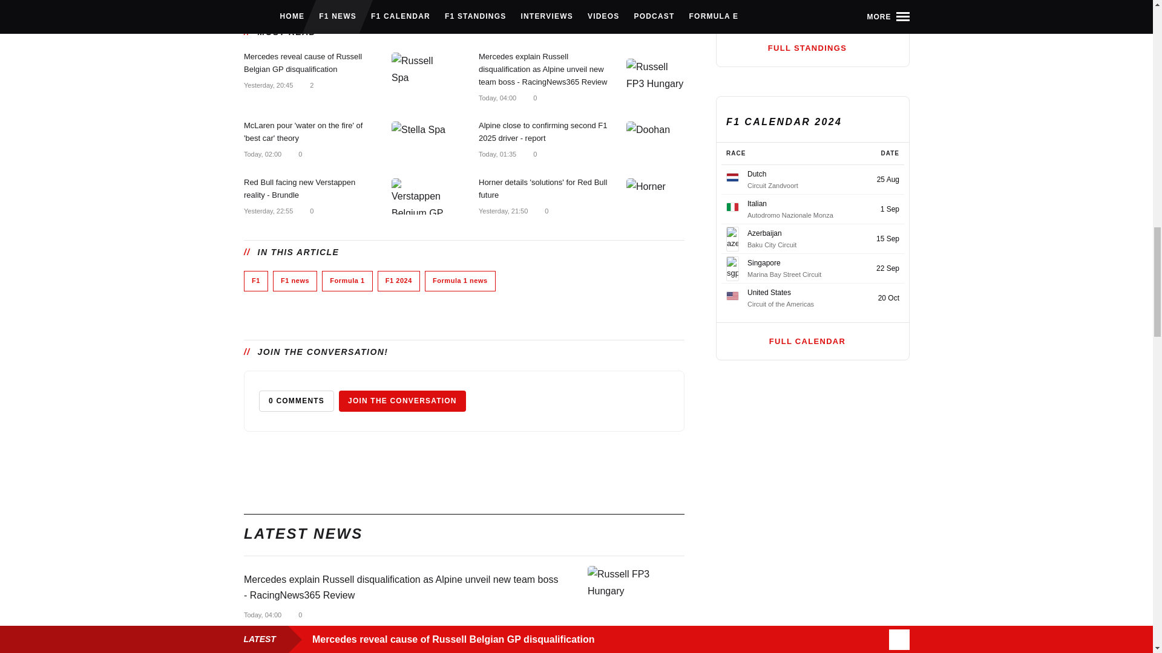  I want to click on Wednesday, 31 July 2024 at 22:55, so click(268, 211).